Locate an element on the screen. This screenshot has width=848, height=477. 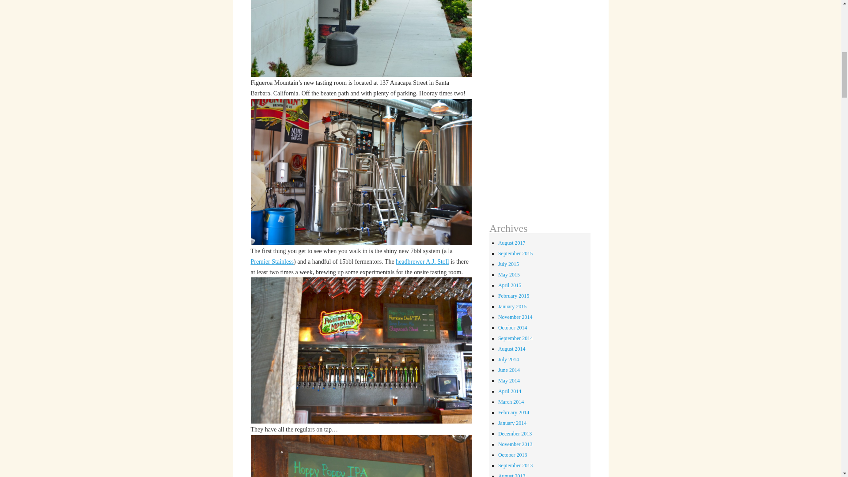
headbrewer A.J. Stoll is located at coordinates (422, 261).